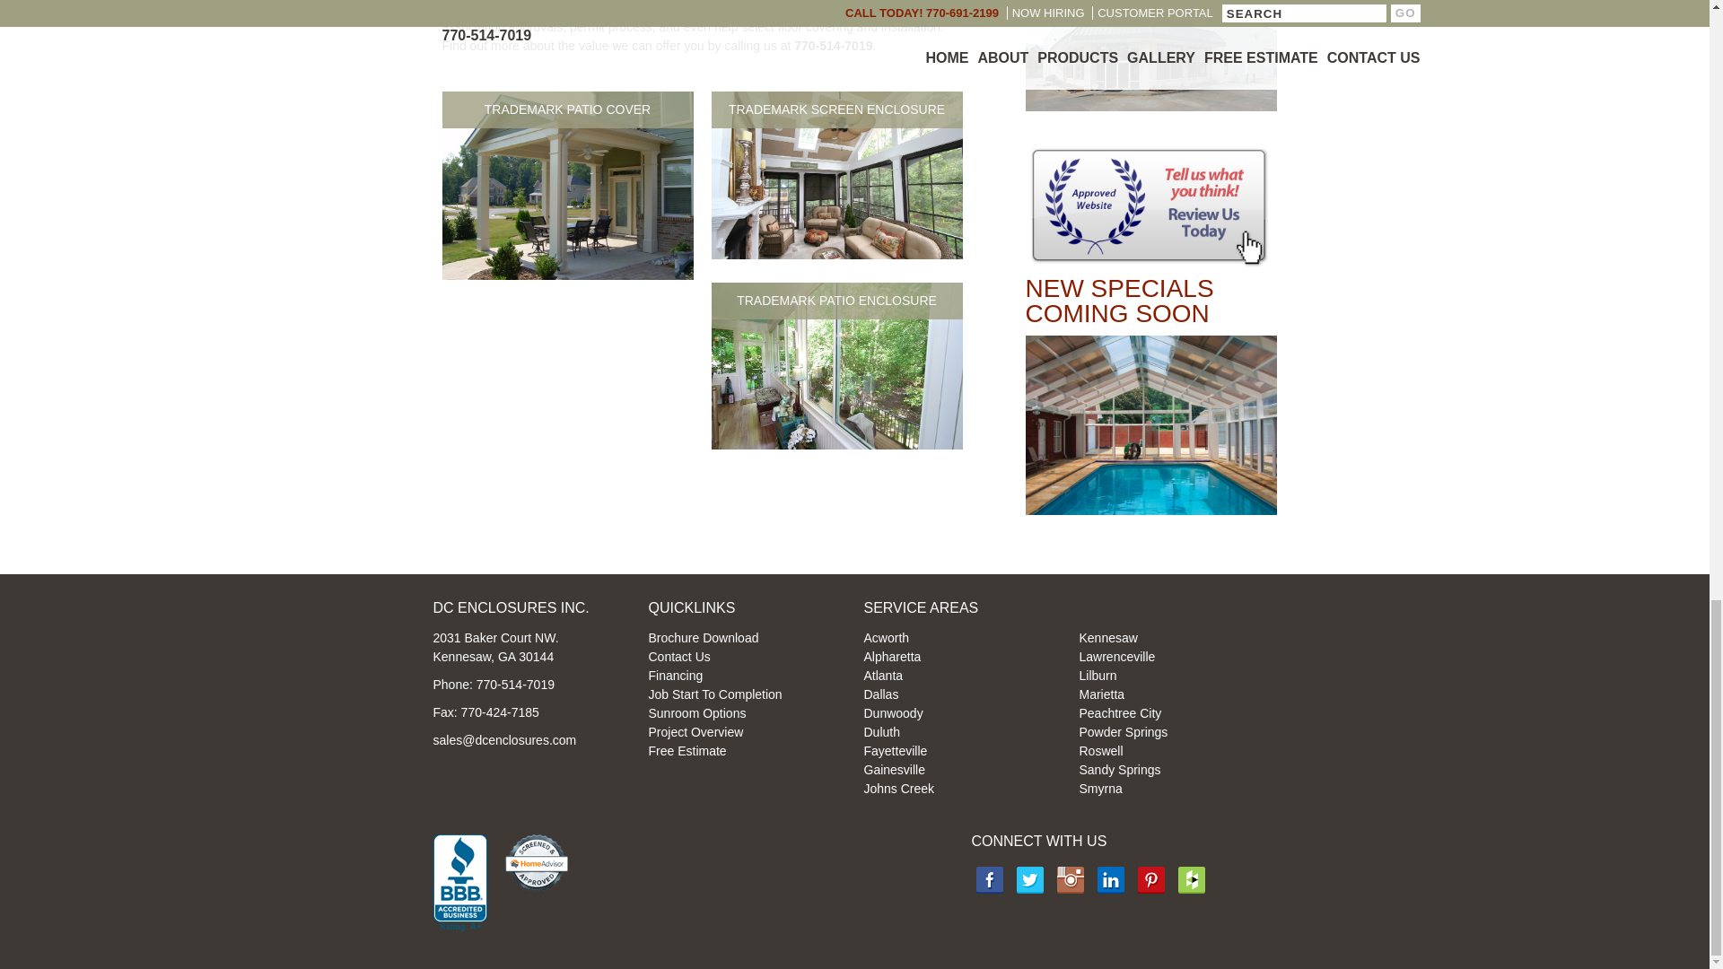 Image resolution: width=1723 pixels, height=969 pixels. I want to click on Home Advisor Award, so click(535, 862).